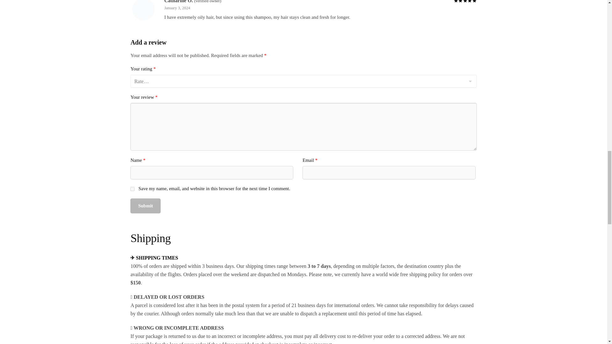 The height and width of the screenshot is (344, 612). I want to click on Submit, so click(145, 206).